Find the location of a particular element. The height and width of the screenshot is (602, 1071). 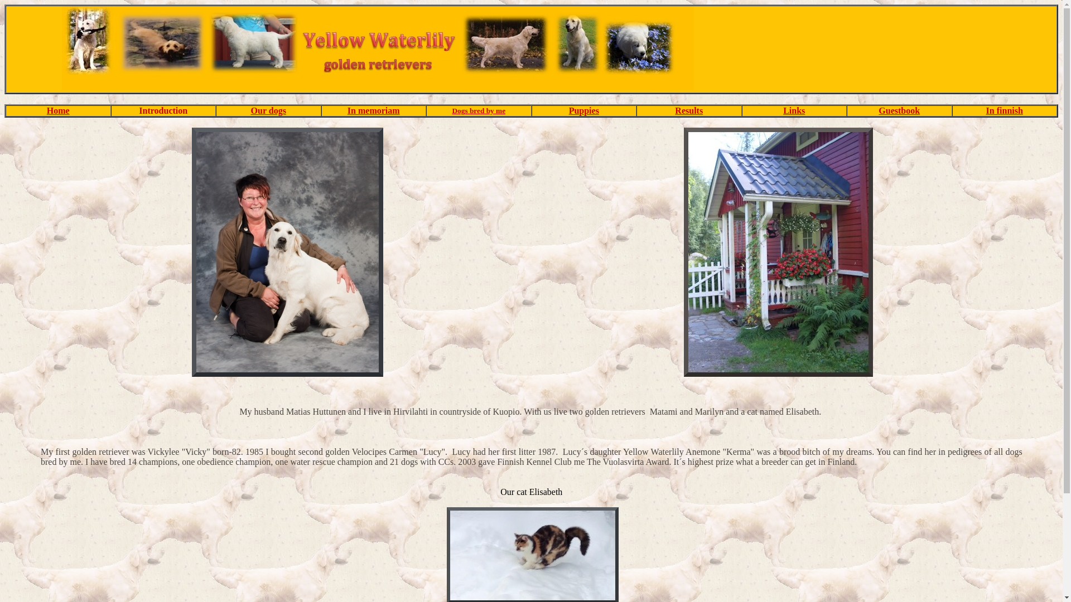

Links is located at coordinates (794, 110).